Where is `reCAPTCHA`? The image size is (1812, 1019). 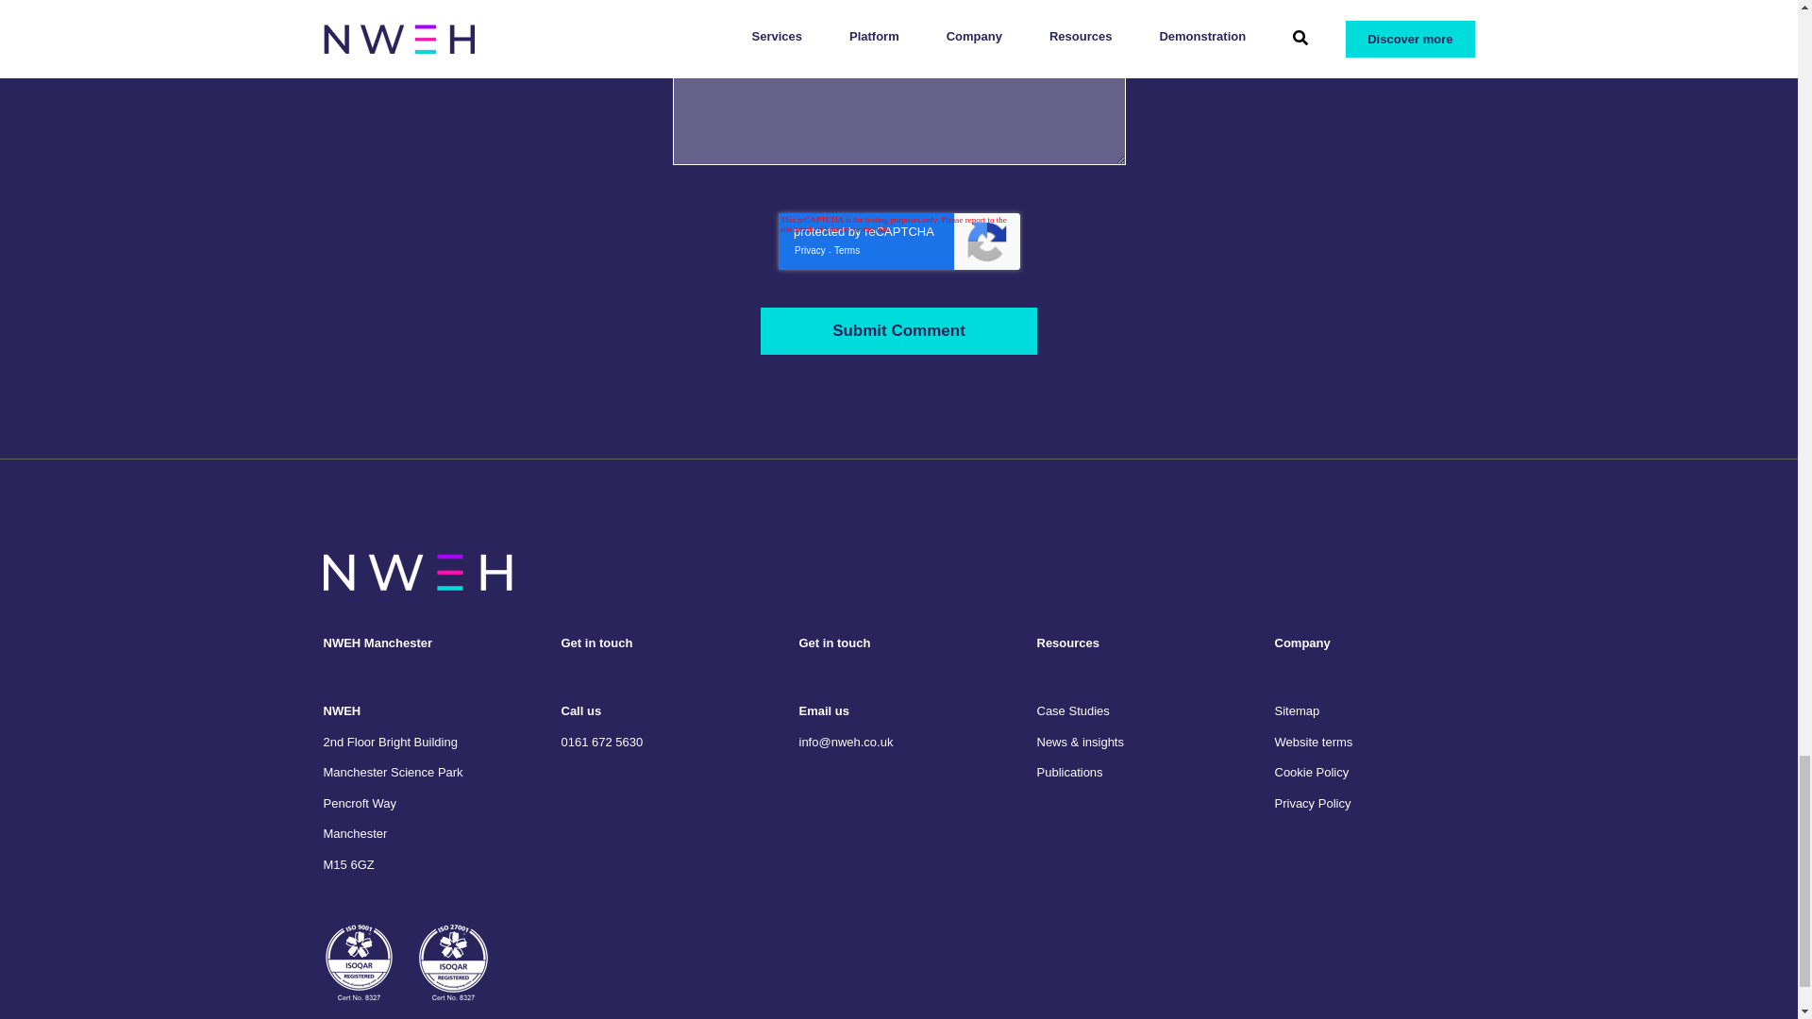 reCAPTCHA is located at coordinates (898, 242).